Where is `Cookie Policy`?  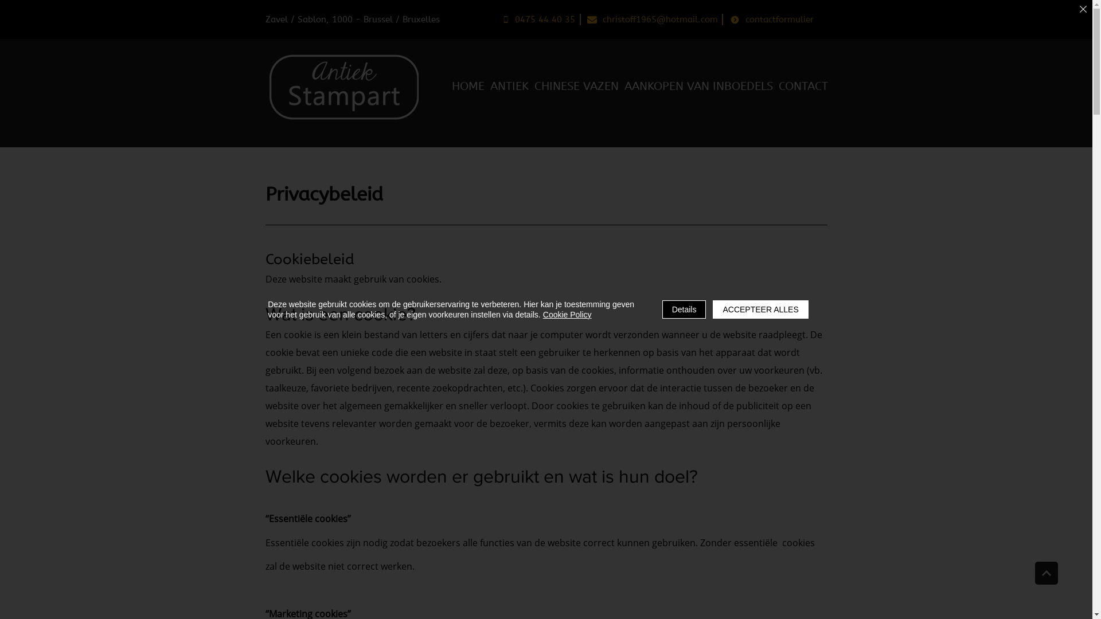
Cookie Policy is located at coordinates (568, 315).